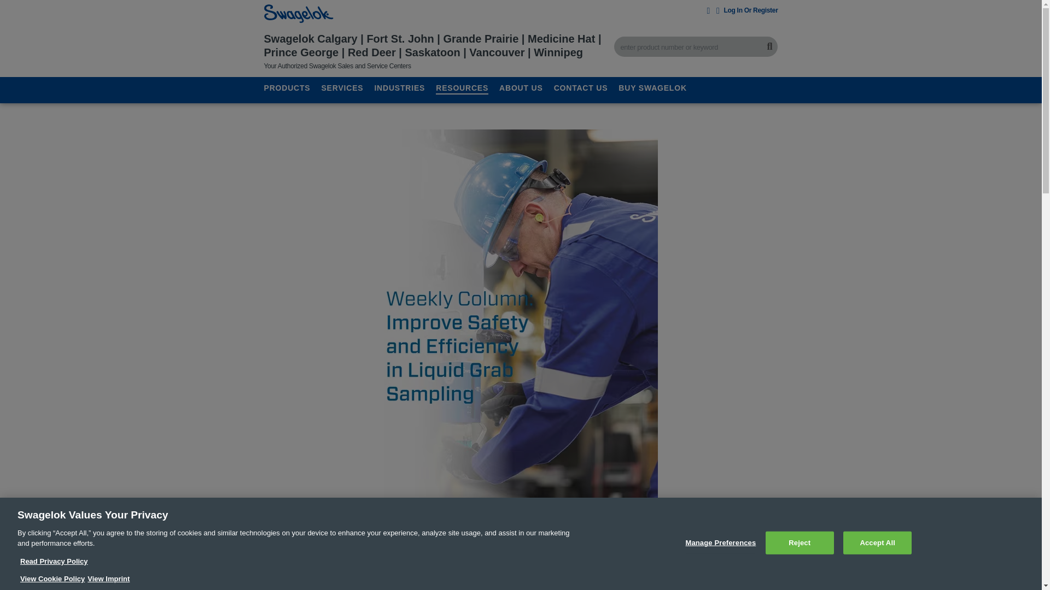 This screenshot has height=590, width=1050. I want to click on INDUSTRIES, so click(399, 87).